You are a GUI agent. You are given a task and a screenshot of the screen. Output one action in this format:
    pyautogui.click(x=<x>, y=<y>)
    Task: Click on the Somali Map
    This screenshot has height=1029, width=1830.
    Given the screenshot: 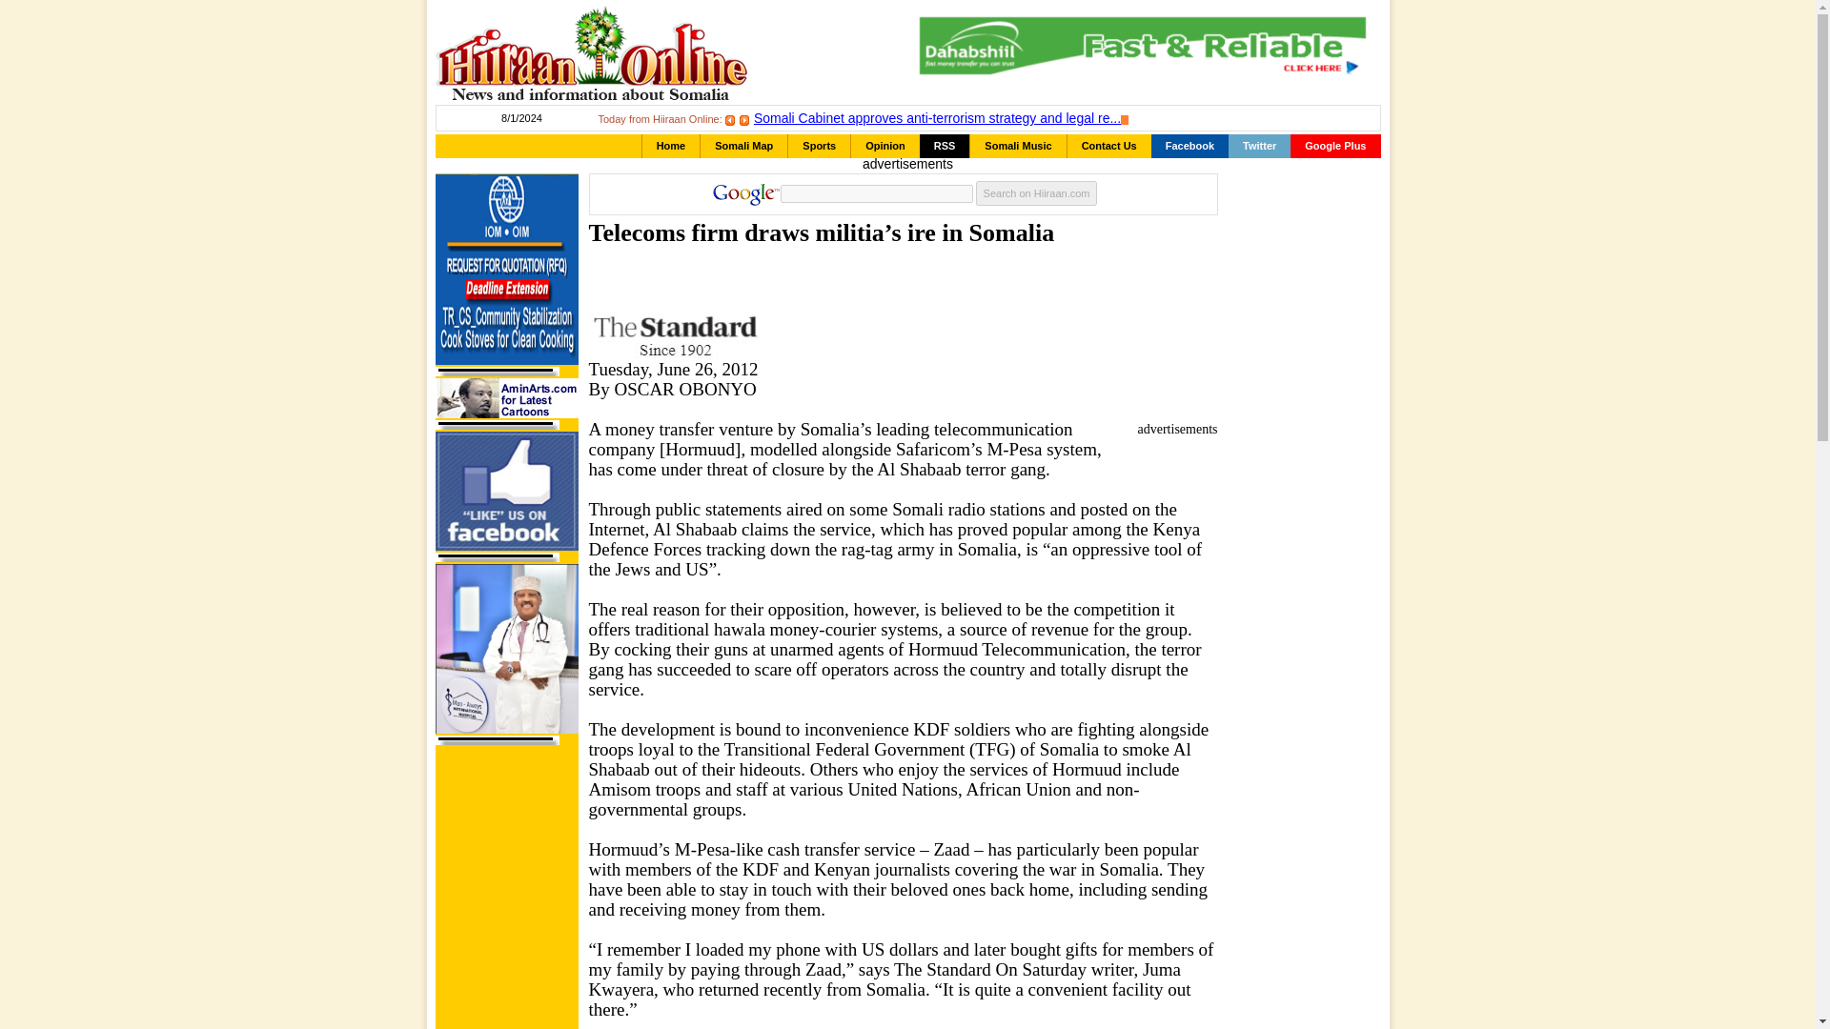 What is the action you would take?
    pyautogui.click(x=743, y=147)
    